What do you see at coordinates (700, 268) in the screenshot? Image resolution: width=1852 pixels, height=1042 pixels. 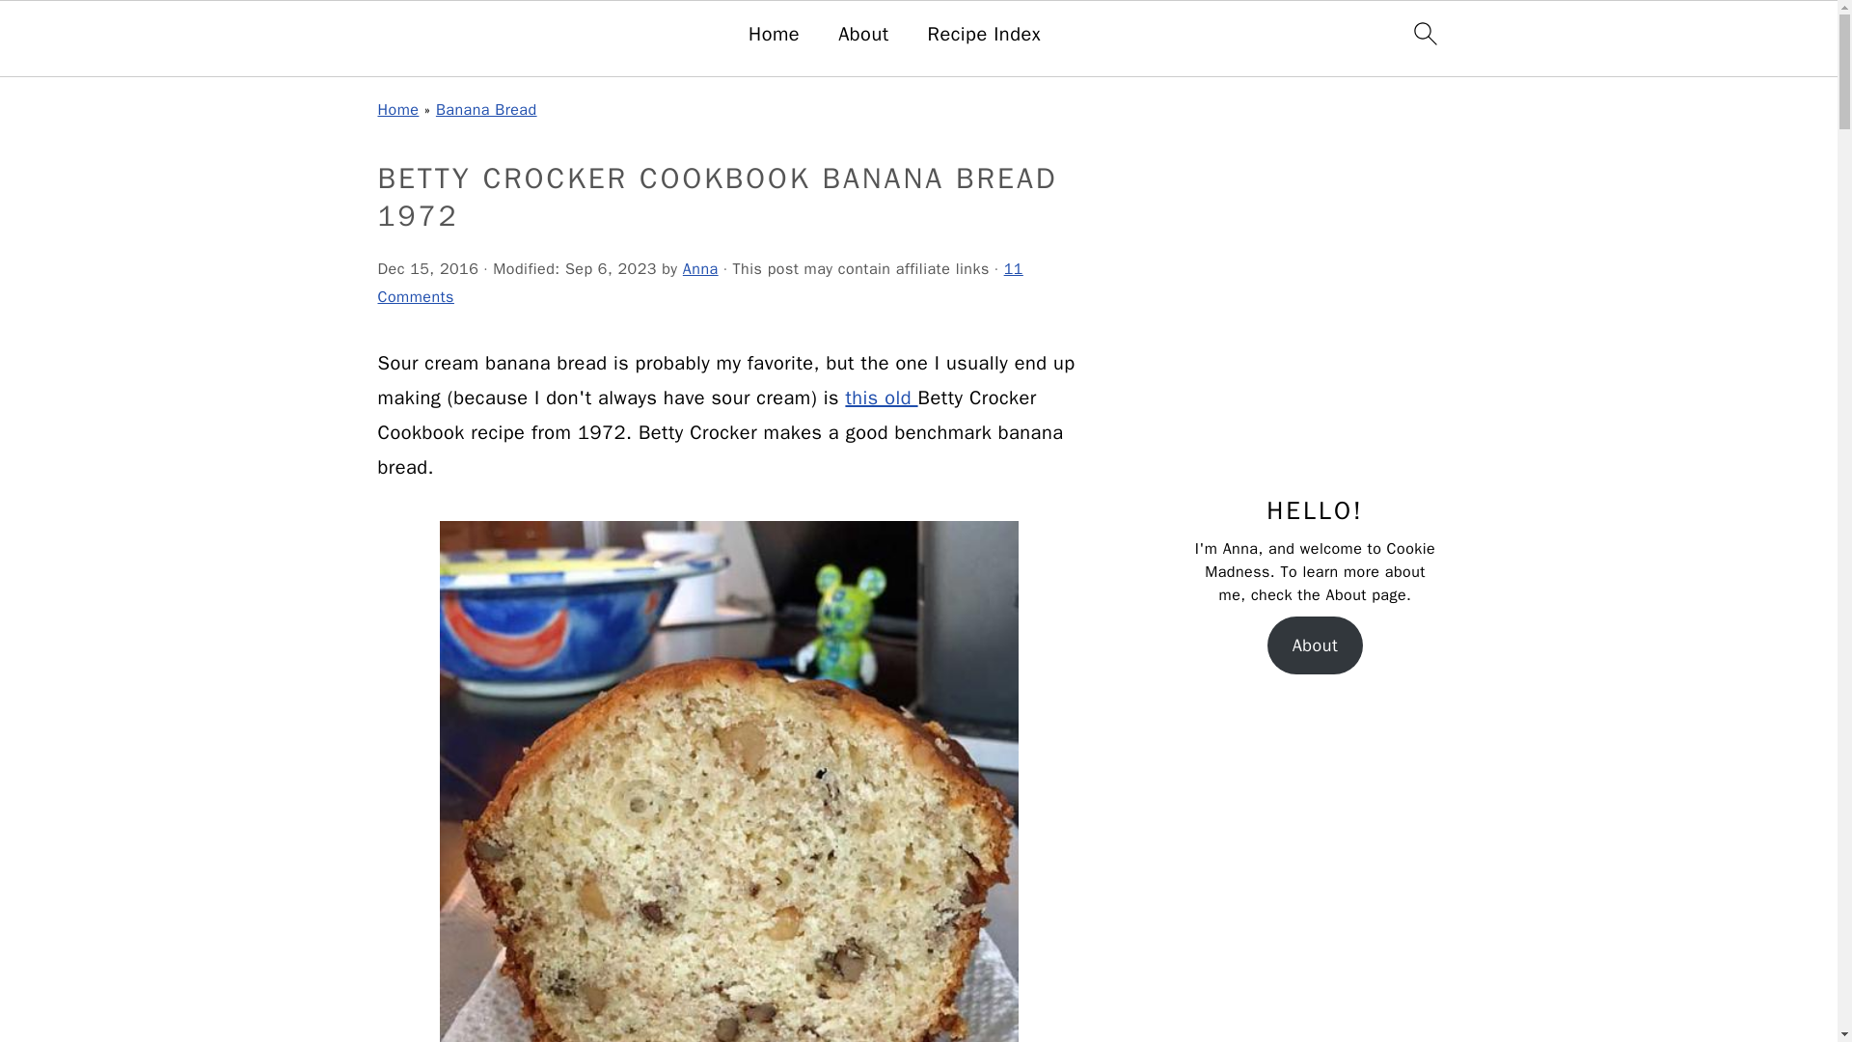 I see `Anna` at bounding box center [700, 268].